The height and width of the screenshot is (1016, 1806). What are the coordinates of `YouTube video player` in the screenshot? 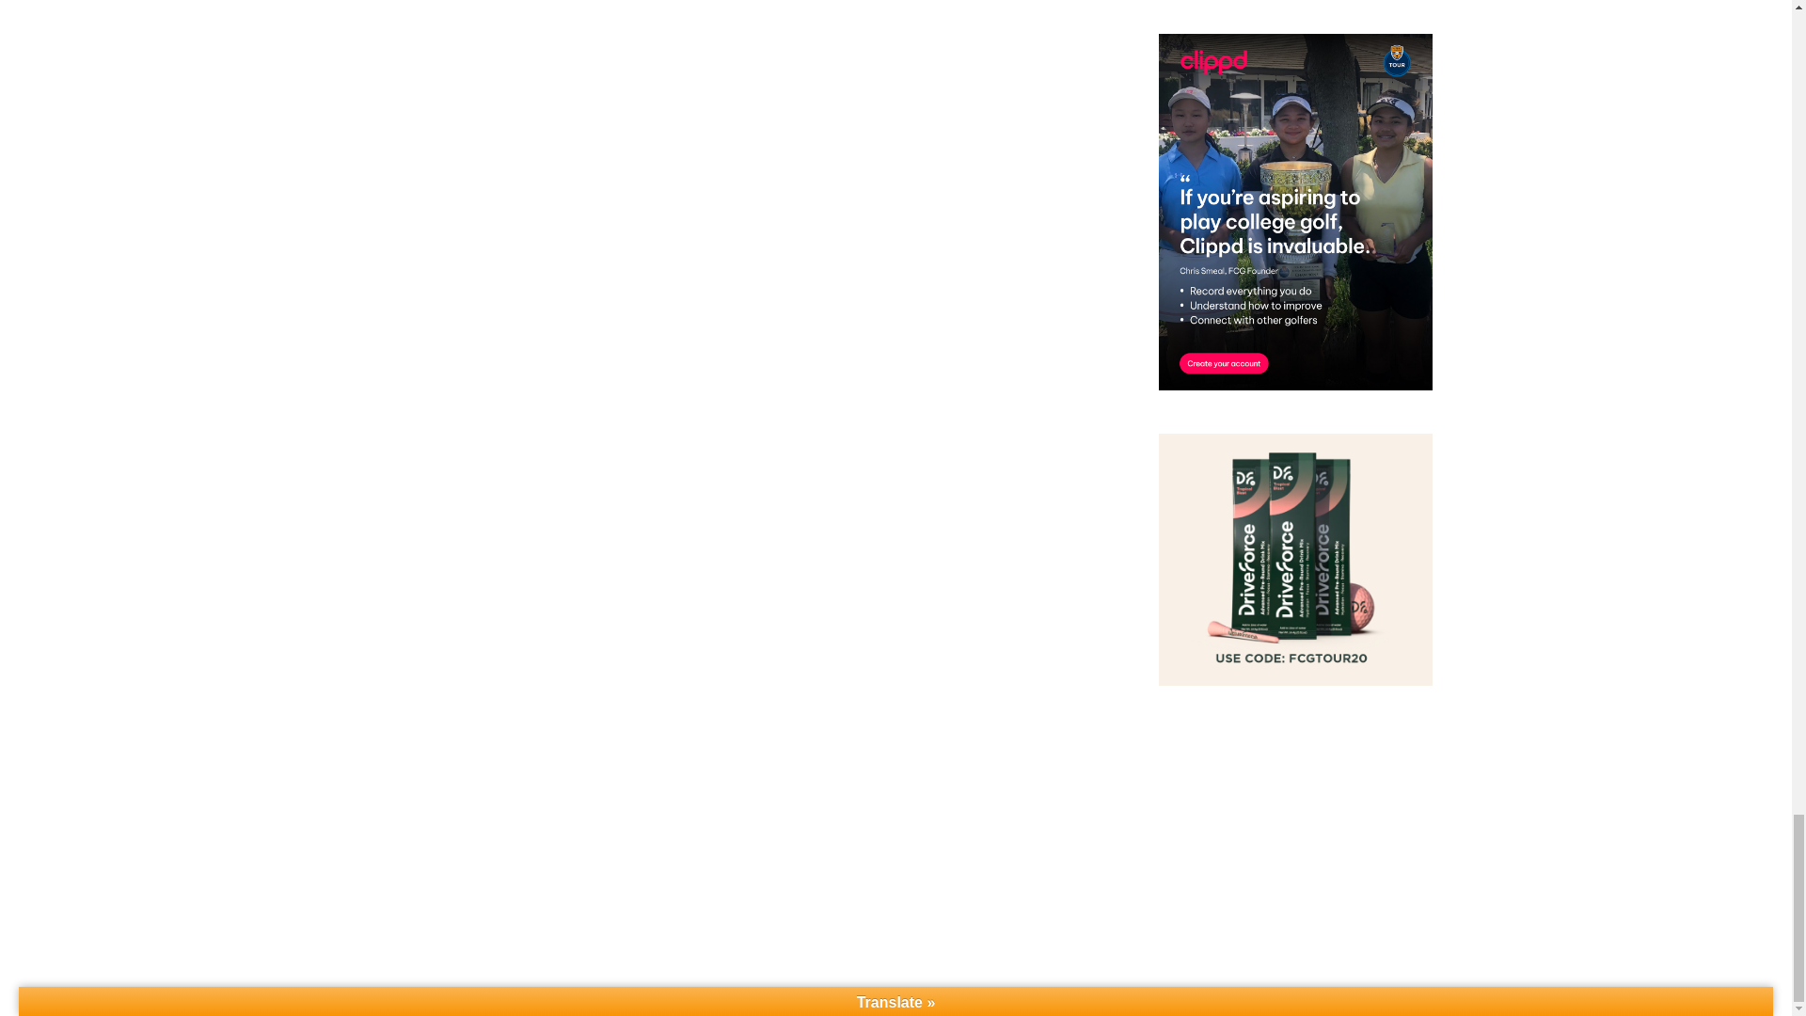 It's located at (1295, 800).